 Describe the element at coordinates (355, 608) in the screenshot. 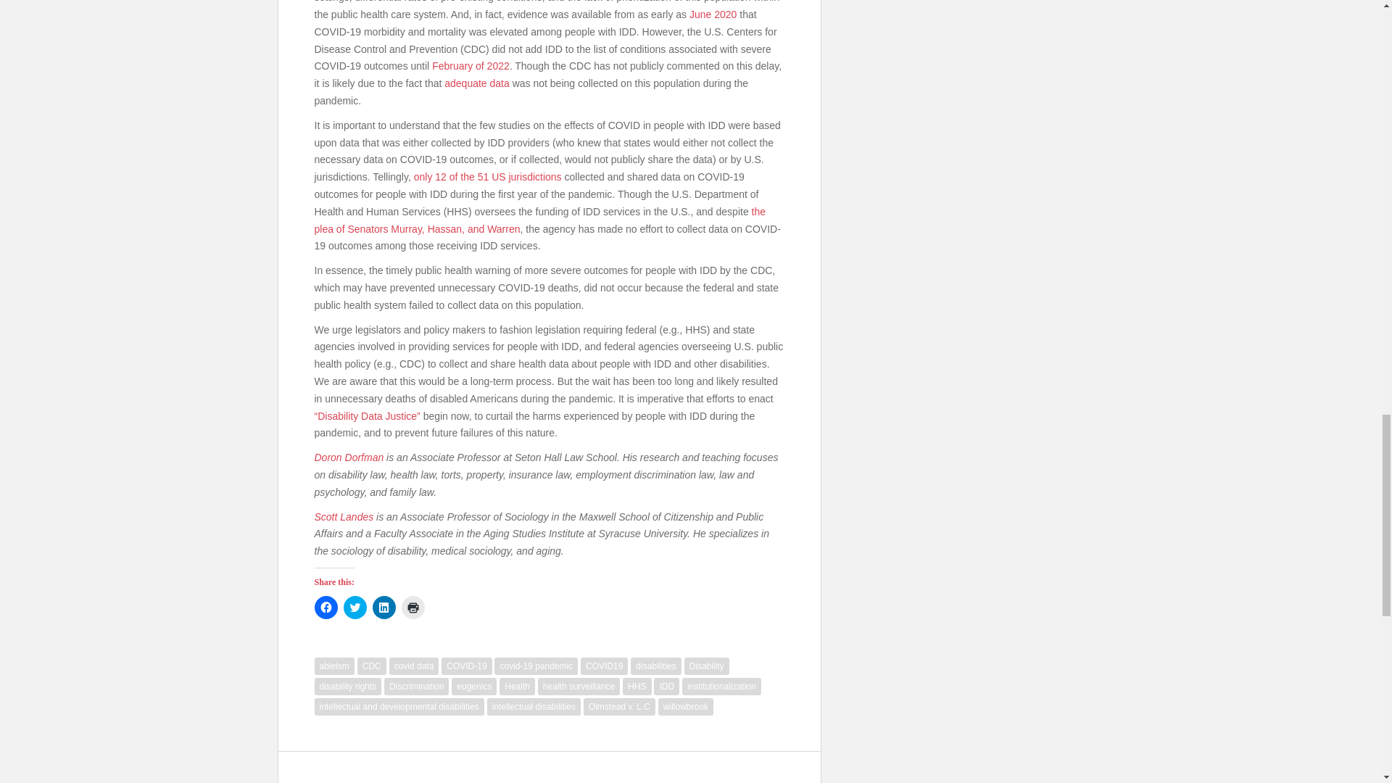

I see `Click to share on Twitter` at that location.